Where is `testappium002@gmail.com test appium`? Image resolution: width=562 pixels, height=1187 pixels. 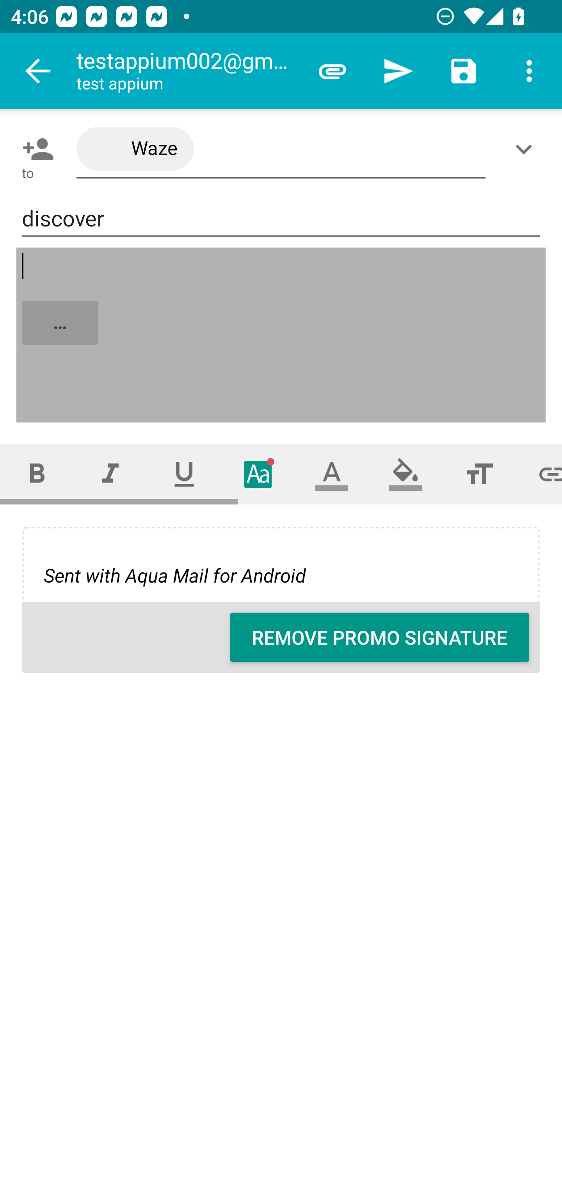
testappium002@gmail.com test appium is located at coordinates (188, 71).